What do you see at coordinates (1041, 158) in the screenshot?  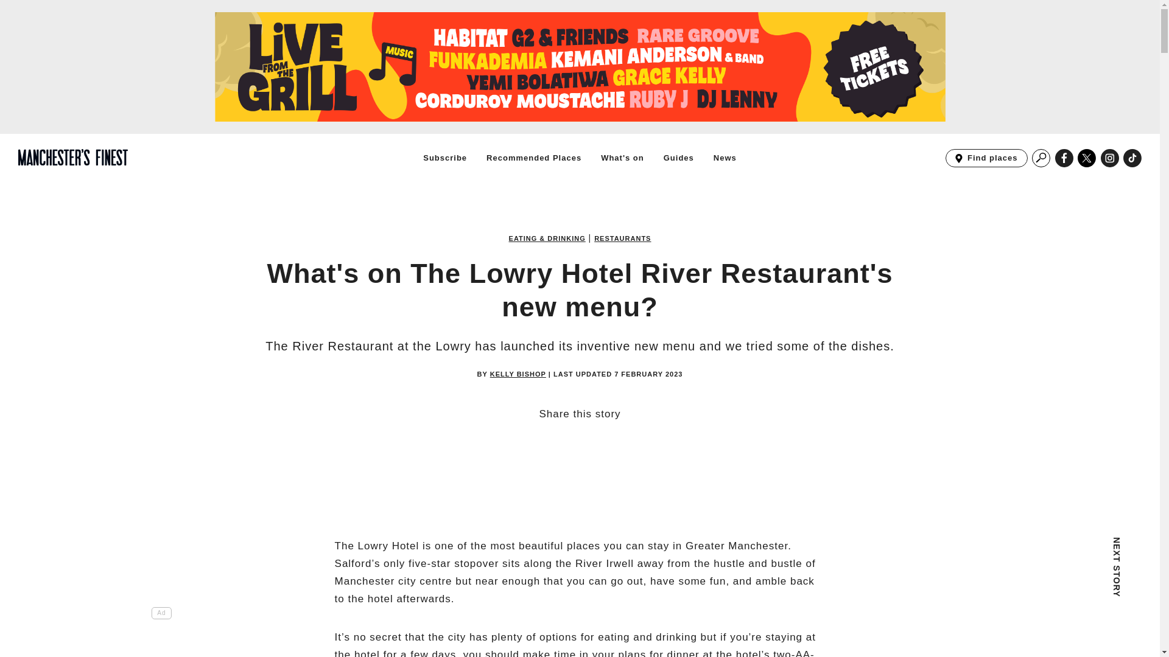 I see `Search Manchester's Finest` at bounding box center [1041, 158].